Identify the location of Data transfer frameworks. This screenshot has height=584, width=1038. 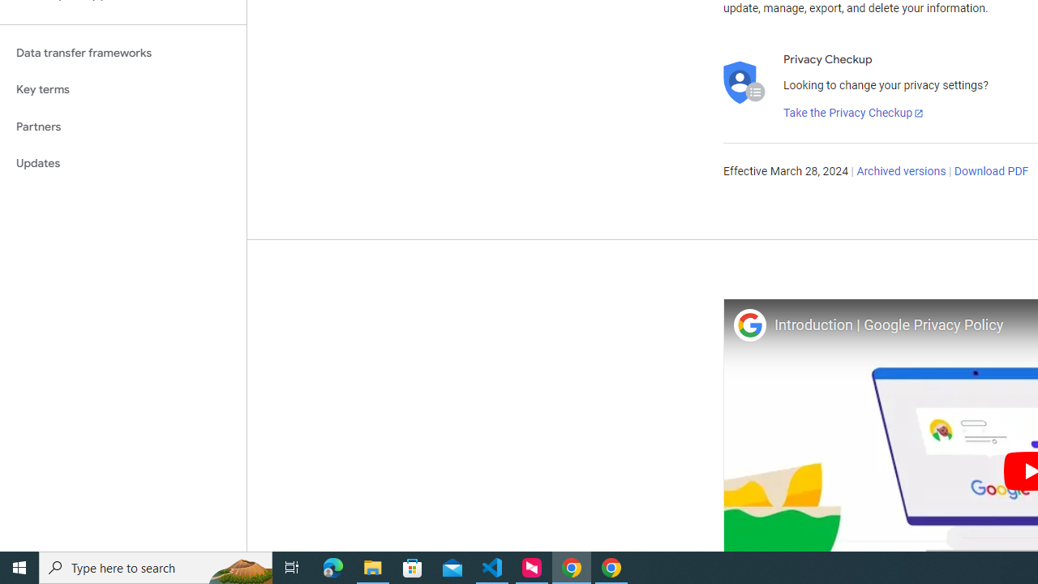
(123, 53).